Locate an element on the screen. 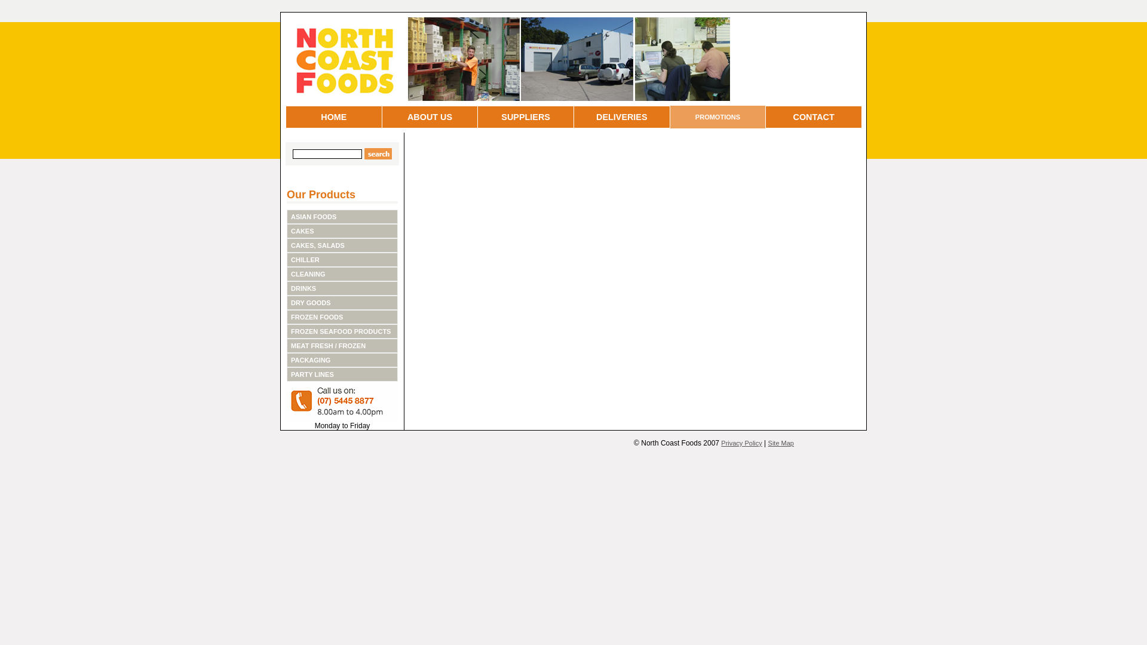 Image resolution: width=1147 pixels, height=645 pixels. FROZEN FOODS is located at coordinates (317, 317).